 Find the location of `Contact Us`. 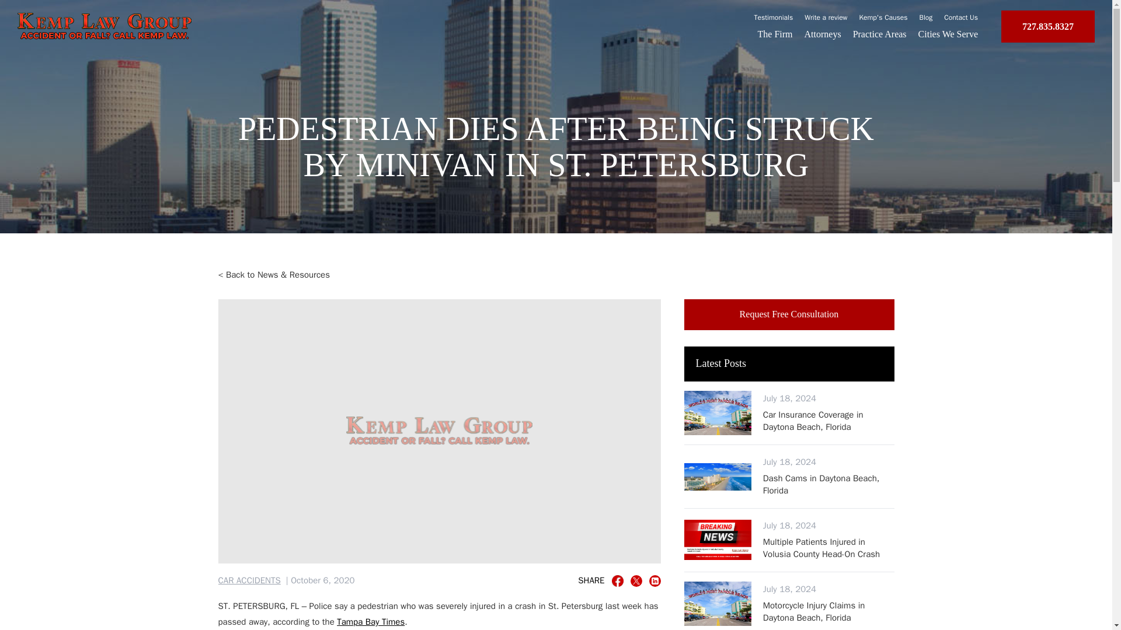

Contact Us is located at coordinates (960, 17).